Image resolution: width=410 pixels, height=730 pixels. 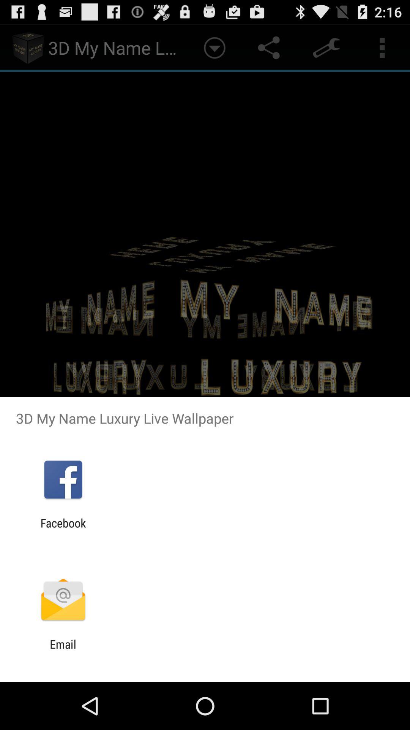 I want to click on click facebook item, so click(x=63, y=530).